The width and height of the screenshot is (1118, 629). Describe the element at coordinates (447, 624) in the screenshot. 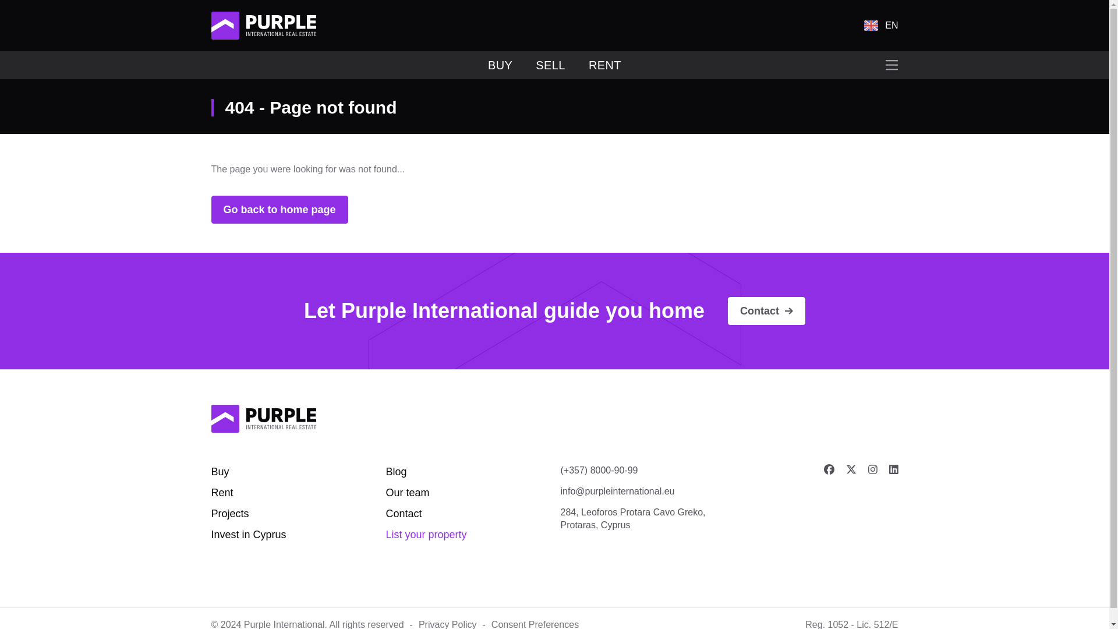

I see `Privacy Policy` at that location.